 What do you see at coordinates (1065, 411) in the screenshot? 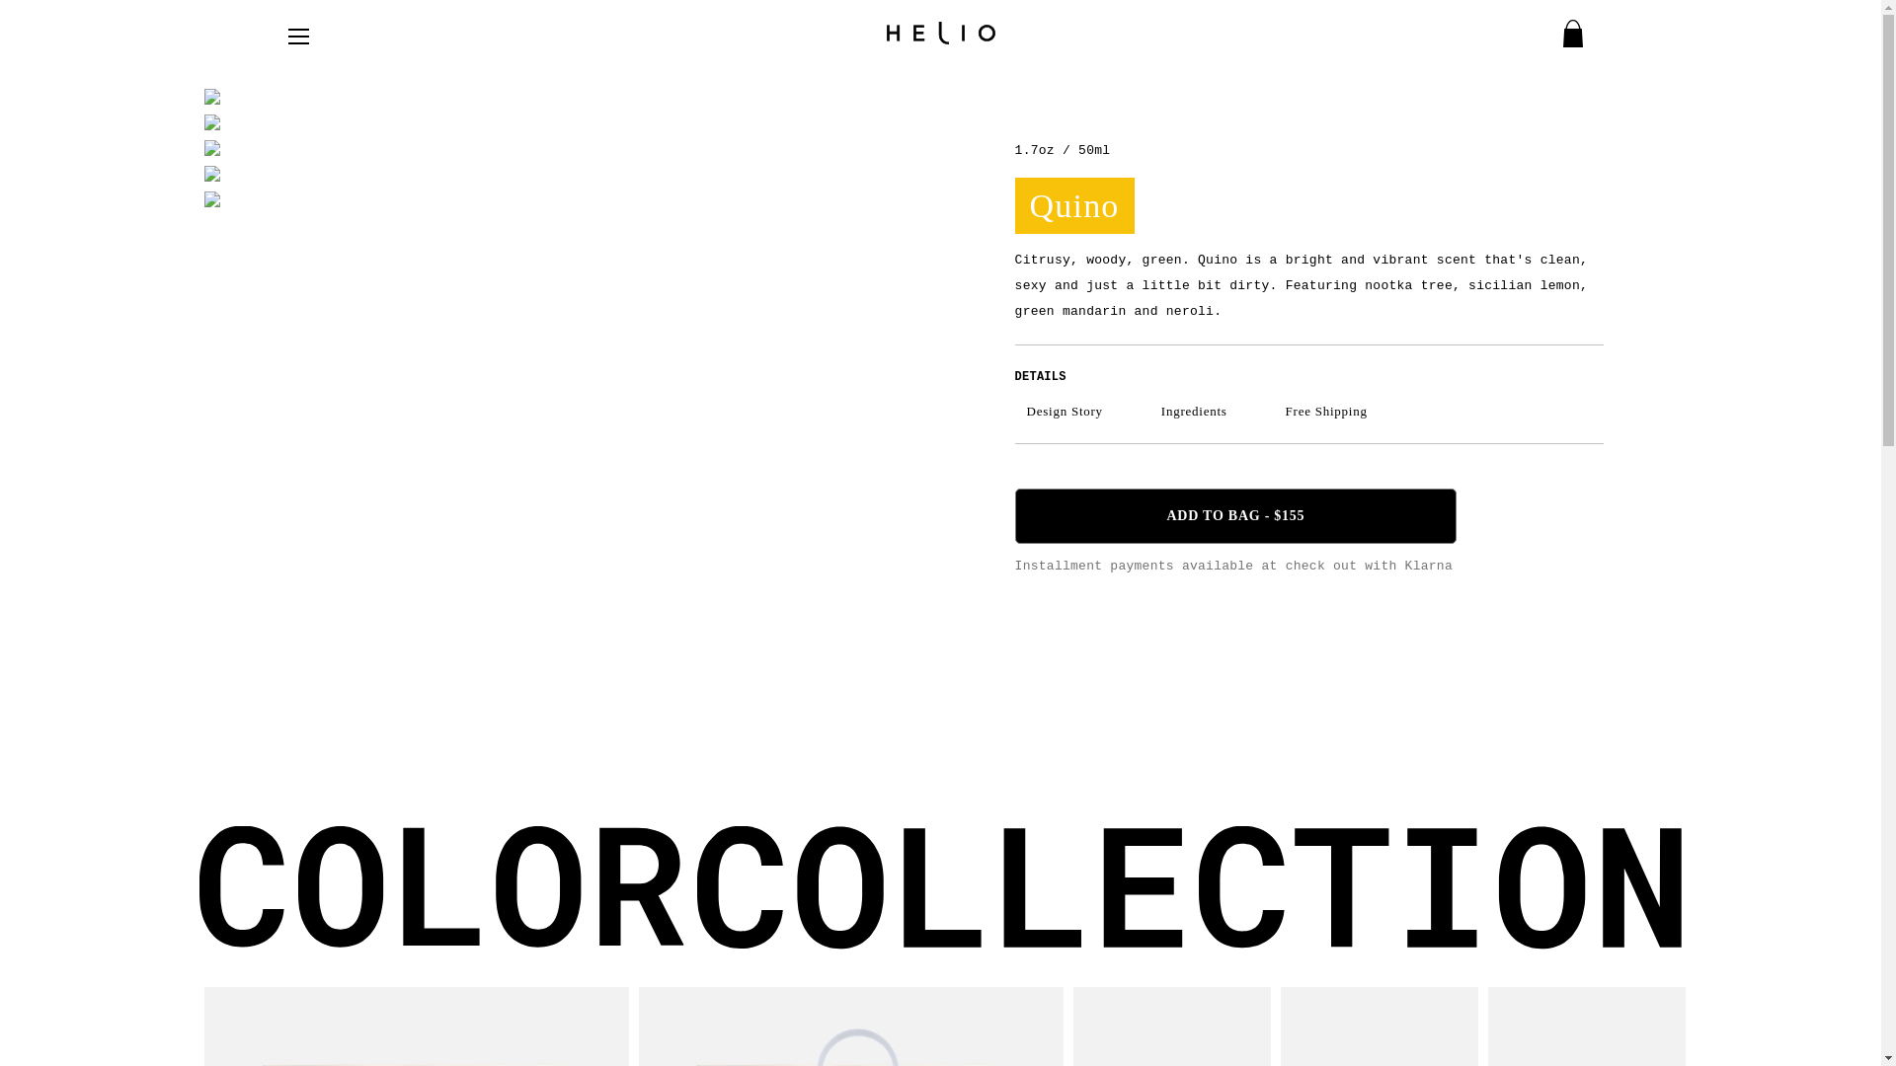
I see `Design Story` at bounding box center [1065, 411].